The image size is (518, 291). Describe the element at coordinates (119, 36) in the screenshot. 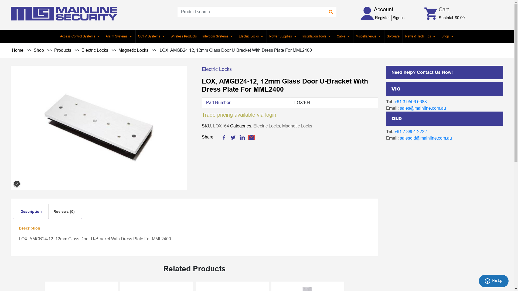

I see `Alarm Systems` at that location.